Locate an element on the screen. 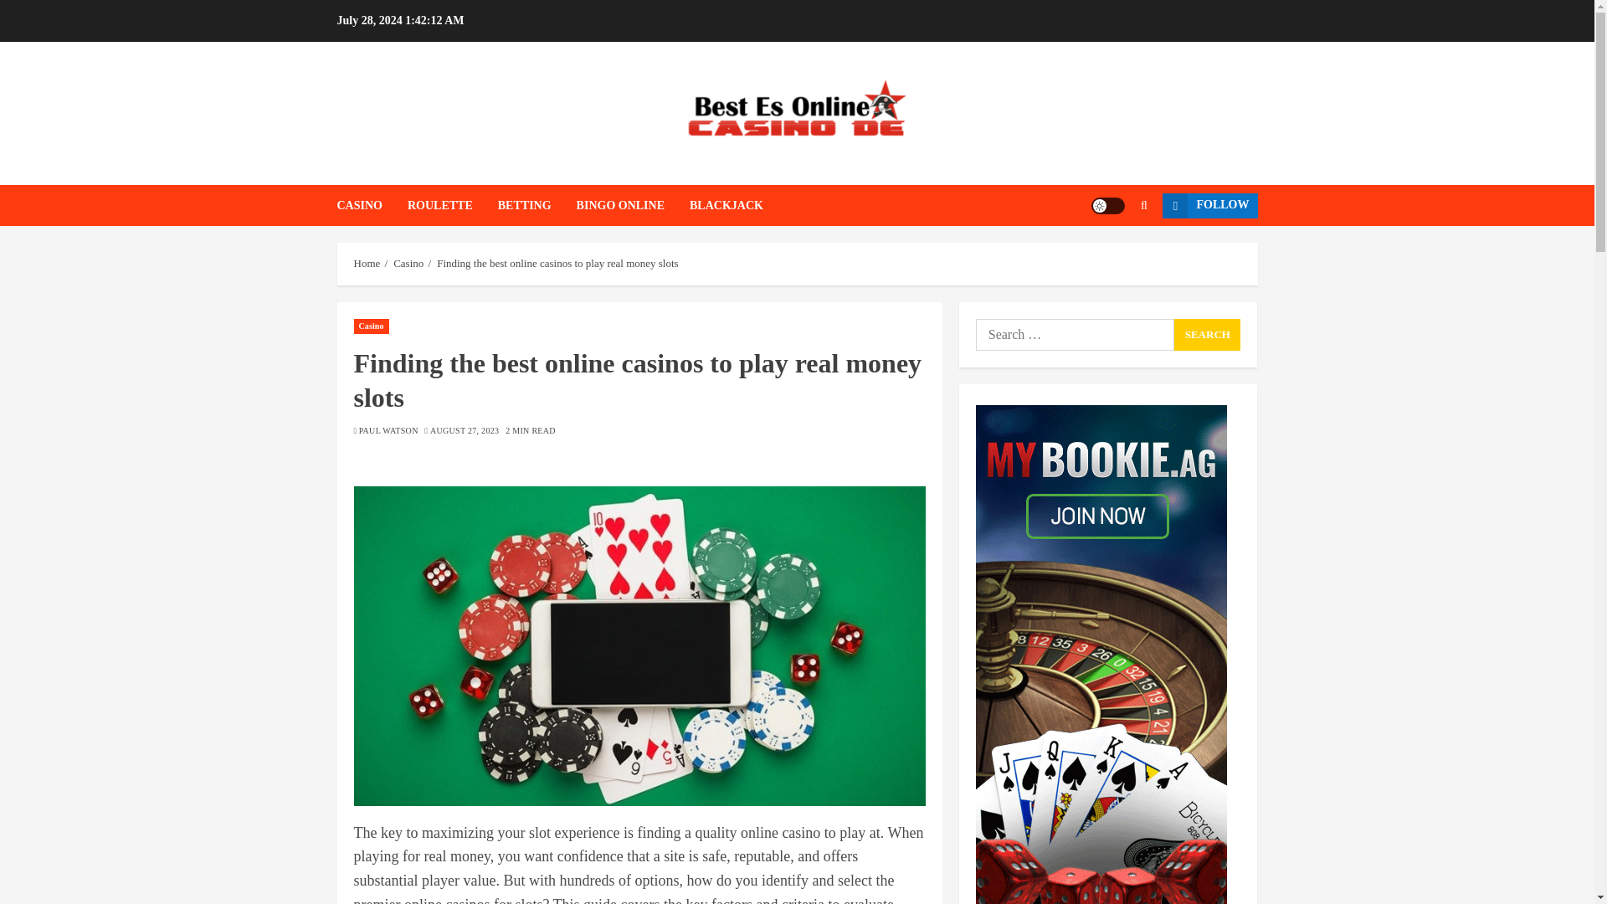 This screenshot has width=1607, height=904. BINGO ONLINE is located at coordinates (633, 206).